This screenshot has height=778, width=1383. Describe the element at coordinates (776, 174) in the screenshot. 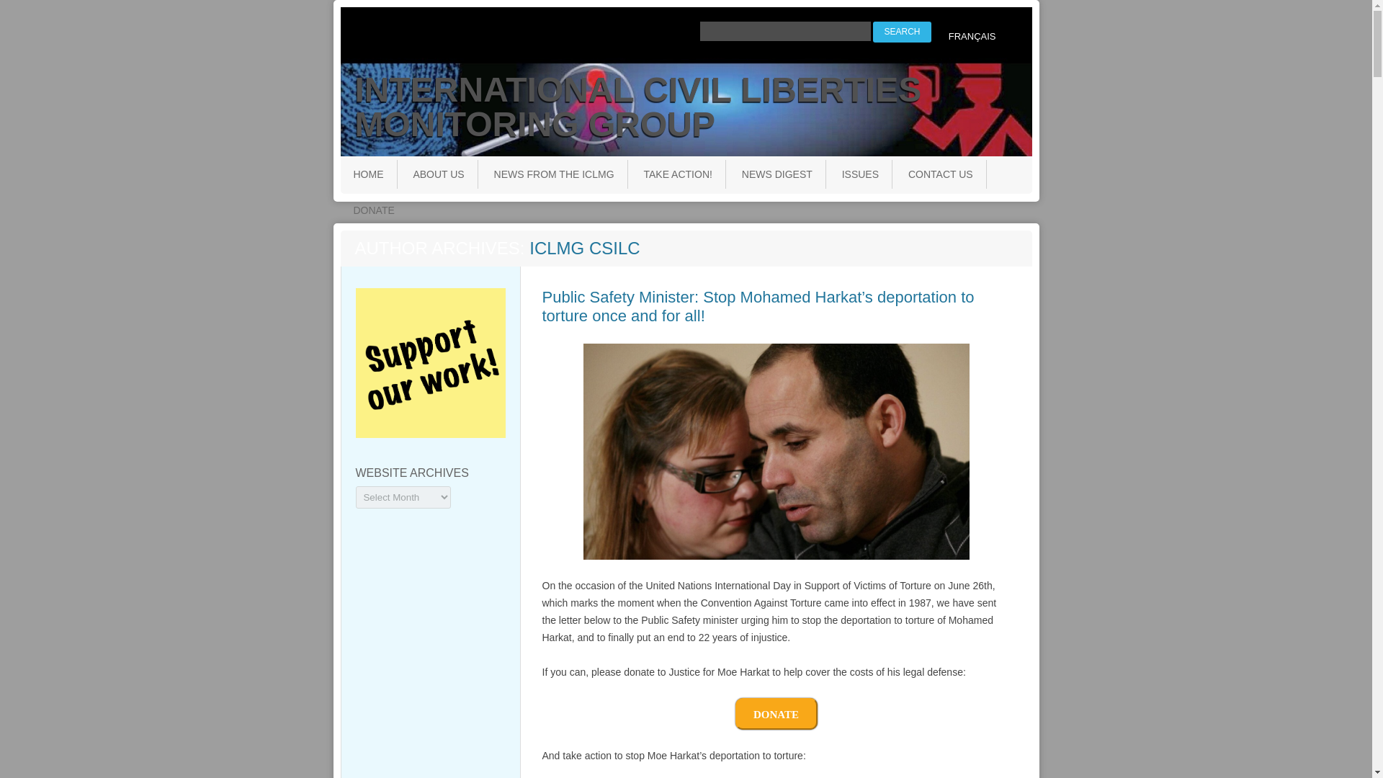

I see `NEWS DIGEST` at that location.